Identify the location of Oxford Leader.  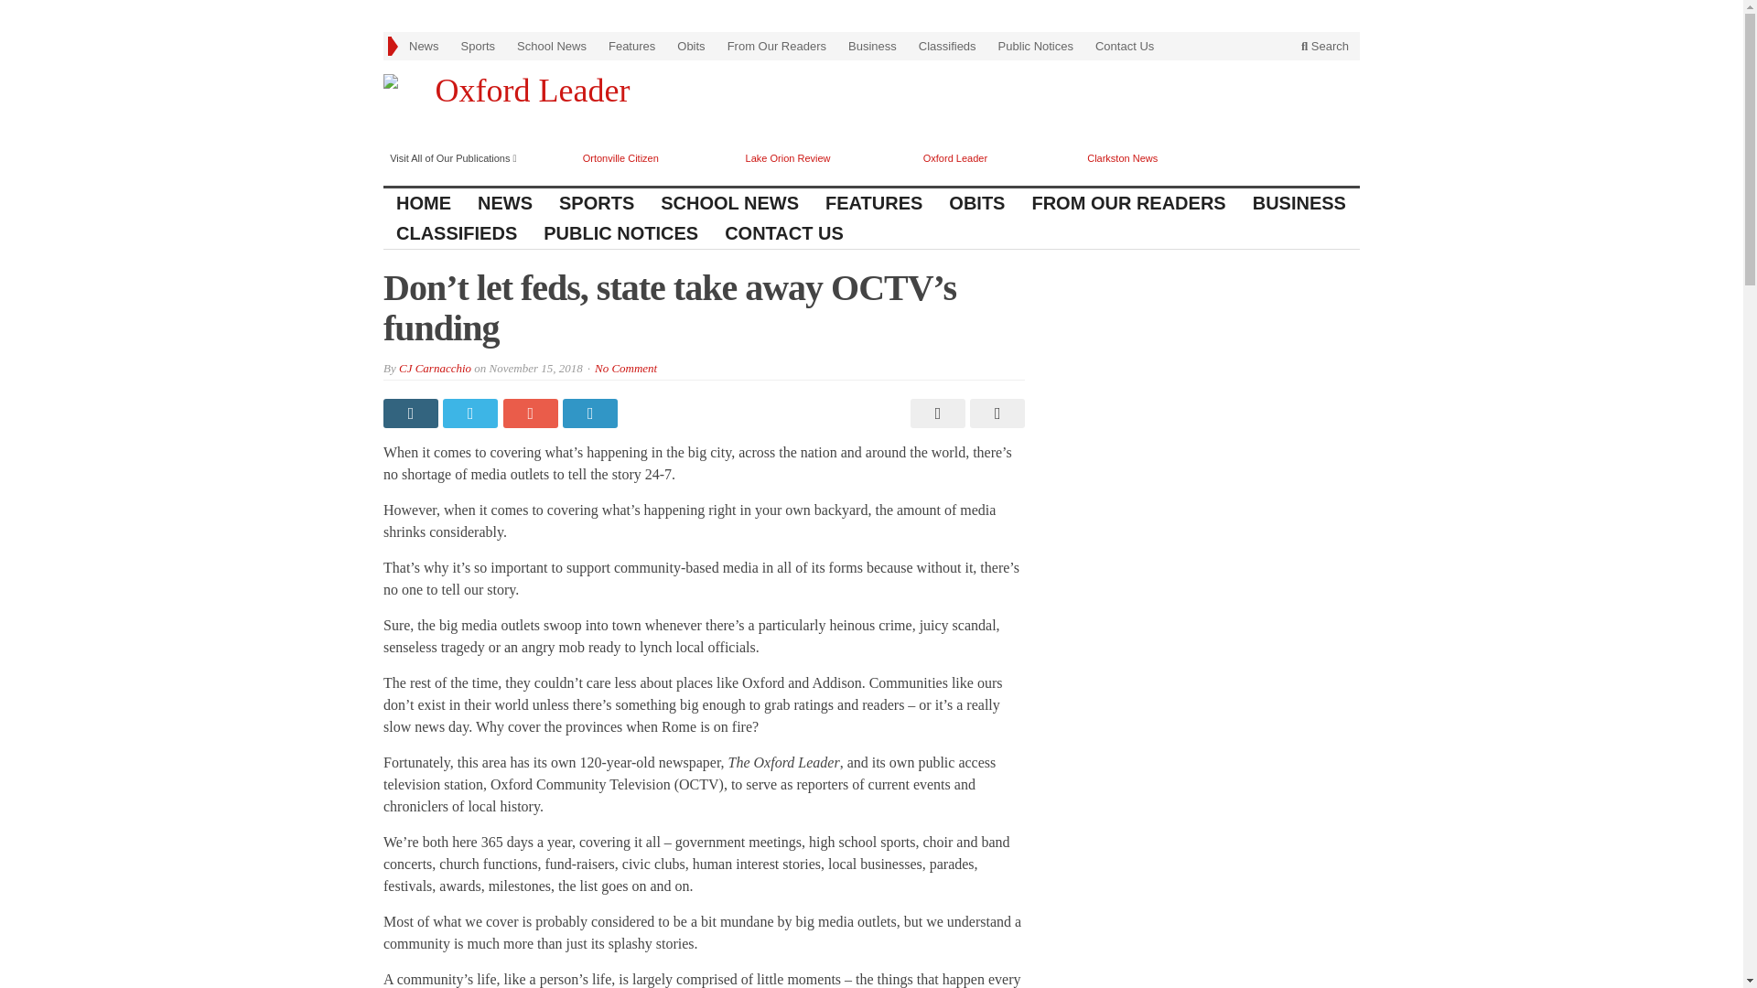
(955, 158).